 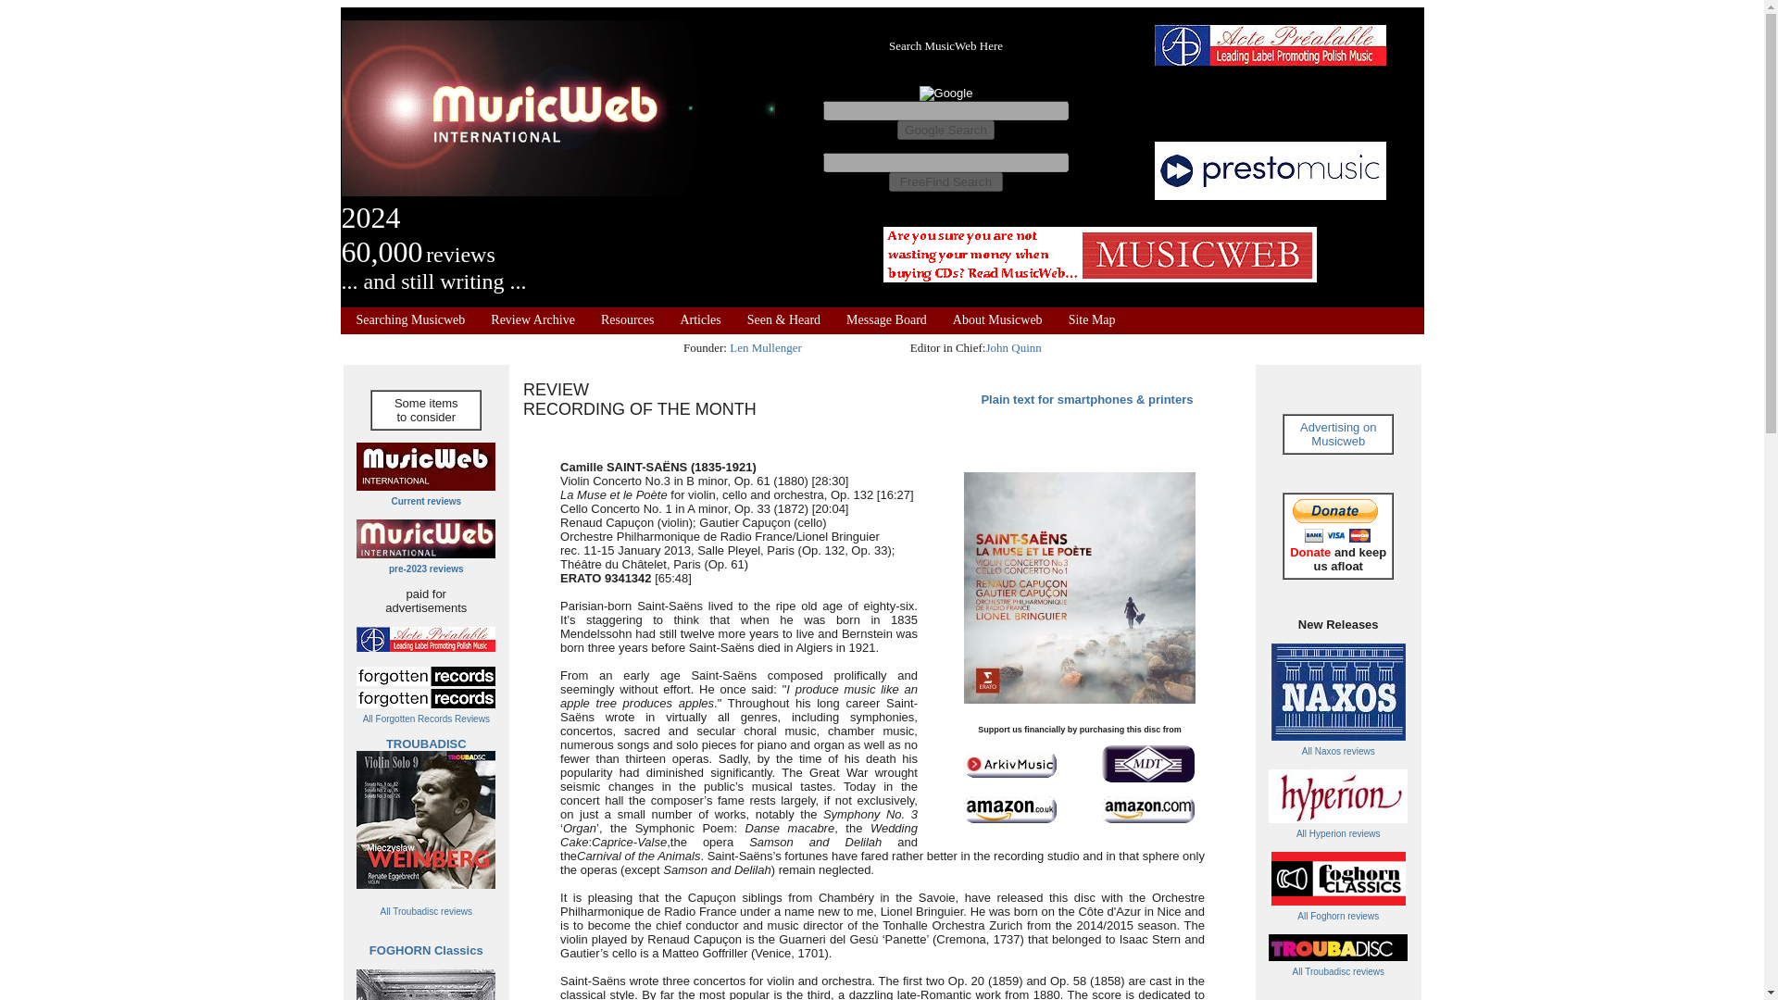 What do you see at coordinates (1335, 520) in the screenshot?
I see `PayPal - The safer, easier way to pay online.` at bounding box center [1335, 520].